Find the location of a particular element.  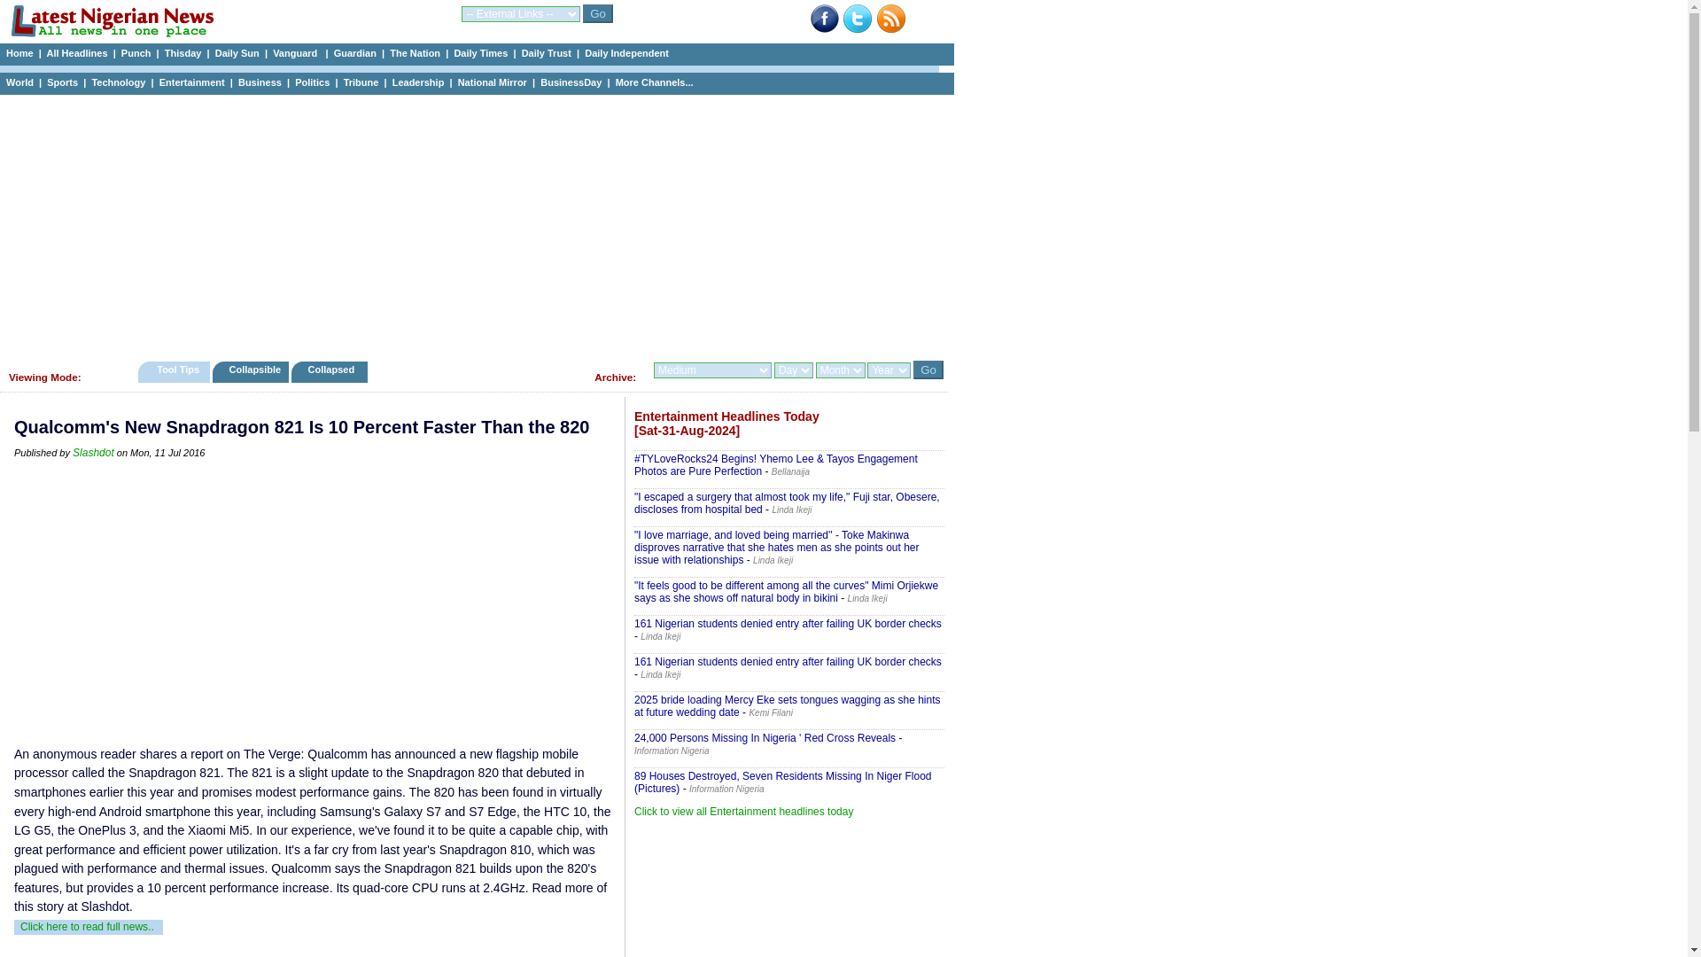

Daily Trust is located at coordinates (547, 53).